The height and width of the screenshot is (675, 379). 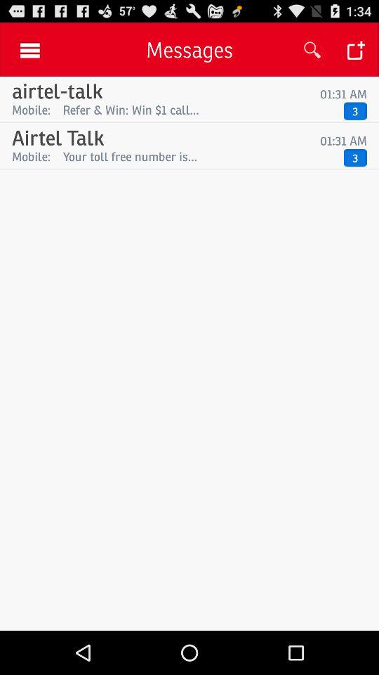 What do you see at coordinates (312, 49) in the screenshot?
I see `press the app next to messages app` at bounding box center [312, 49].